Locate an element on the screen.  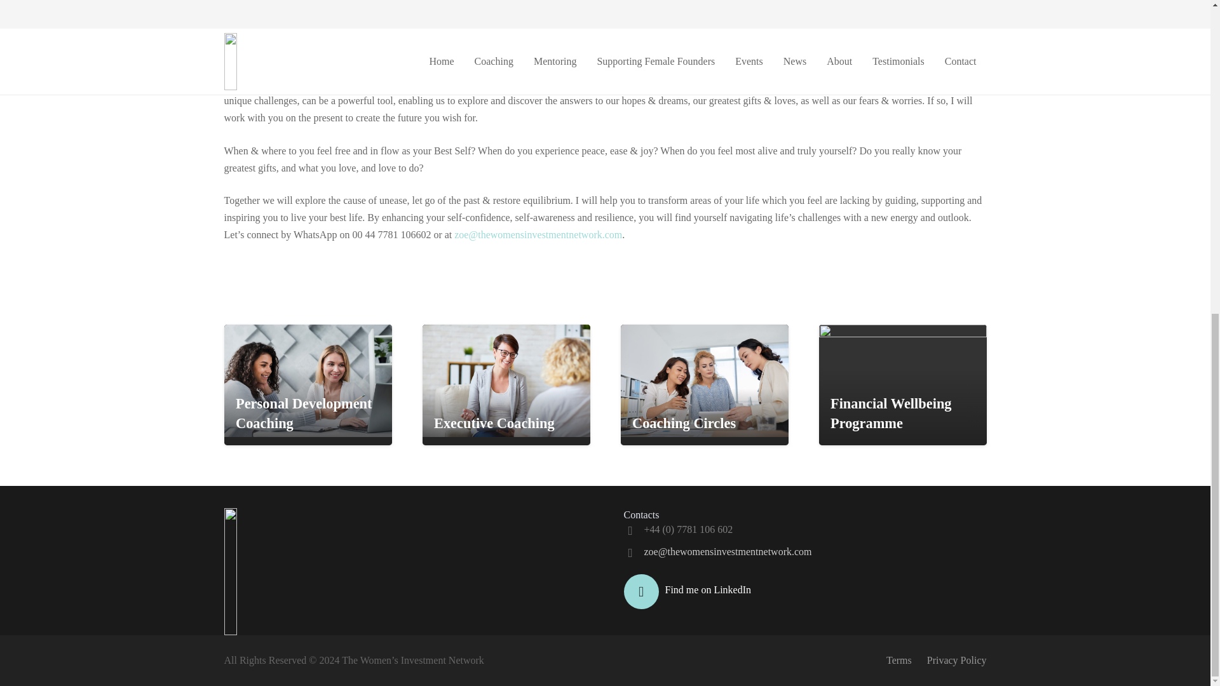
Find me on LinkedIn is located at coordinates (708, 589).